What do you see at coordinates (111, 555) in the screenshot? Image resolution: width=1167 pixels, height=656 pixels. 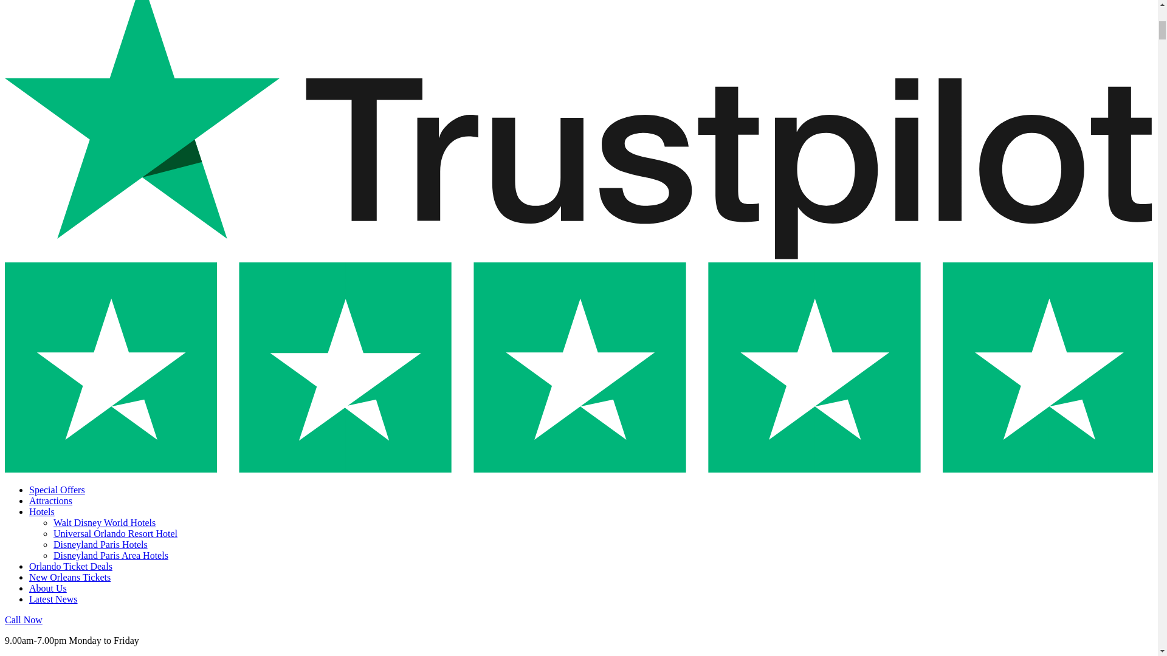 I see `Disneyland Paris Area Hotels` at bounding box center [111, 555].